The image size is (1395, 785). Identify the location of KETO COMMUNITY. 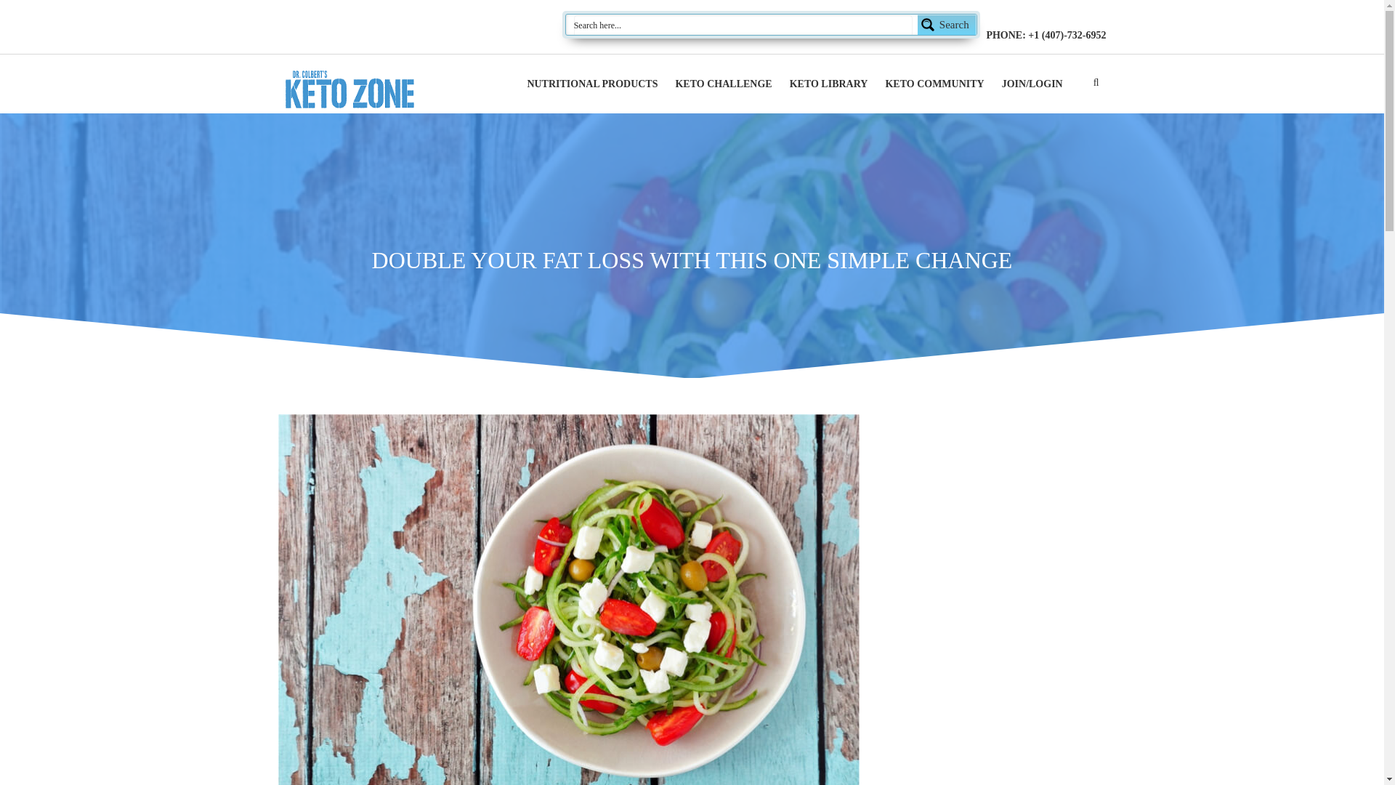
(934, 84).